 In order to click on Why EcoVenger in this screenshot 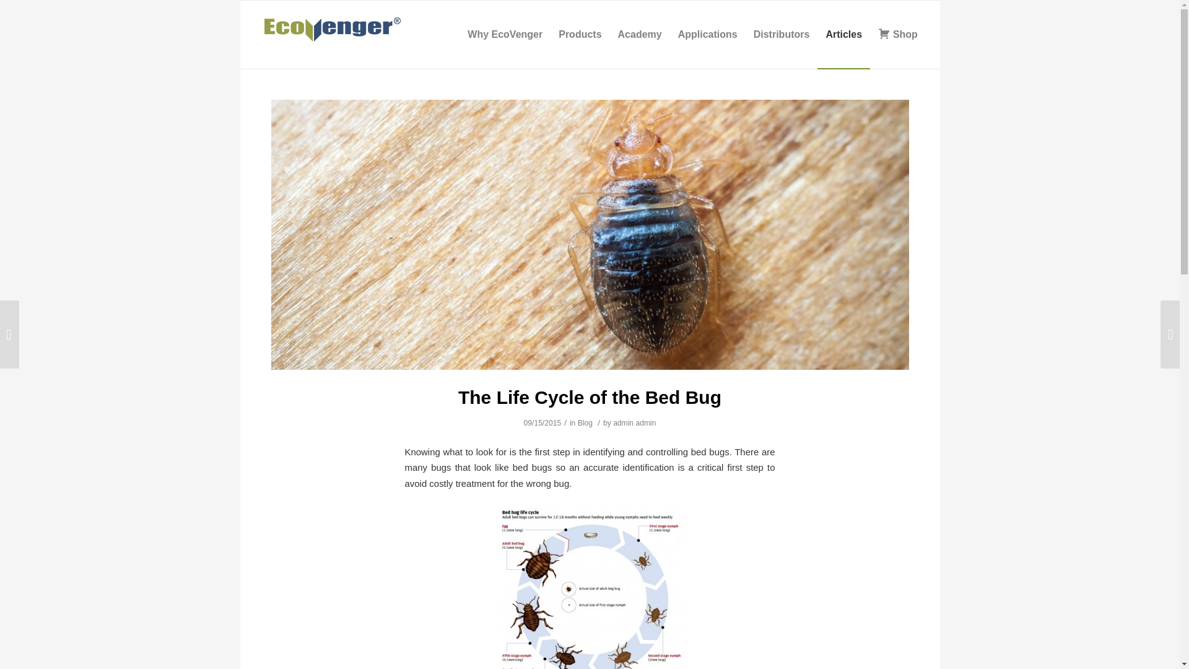, I will do `click(504, 35)`.